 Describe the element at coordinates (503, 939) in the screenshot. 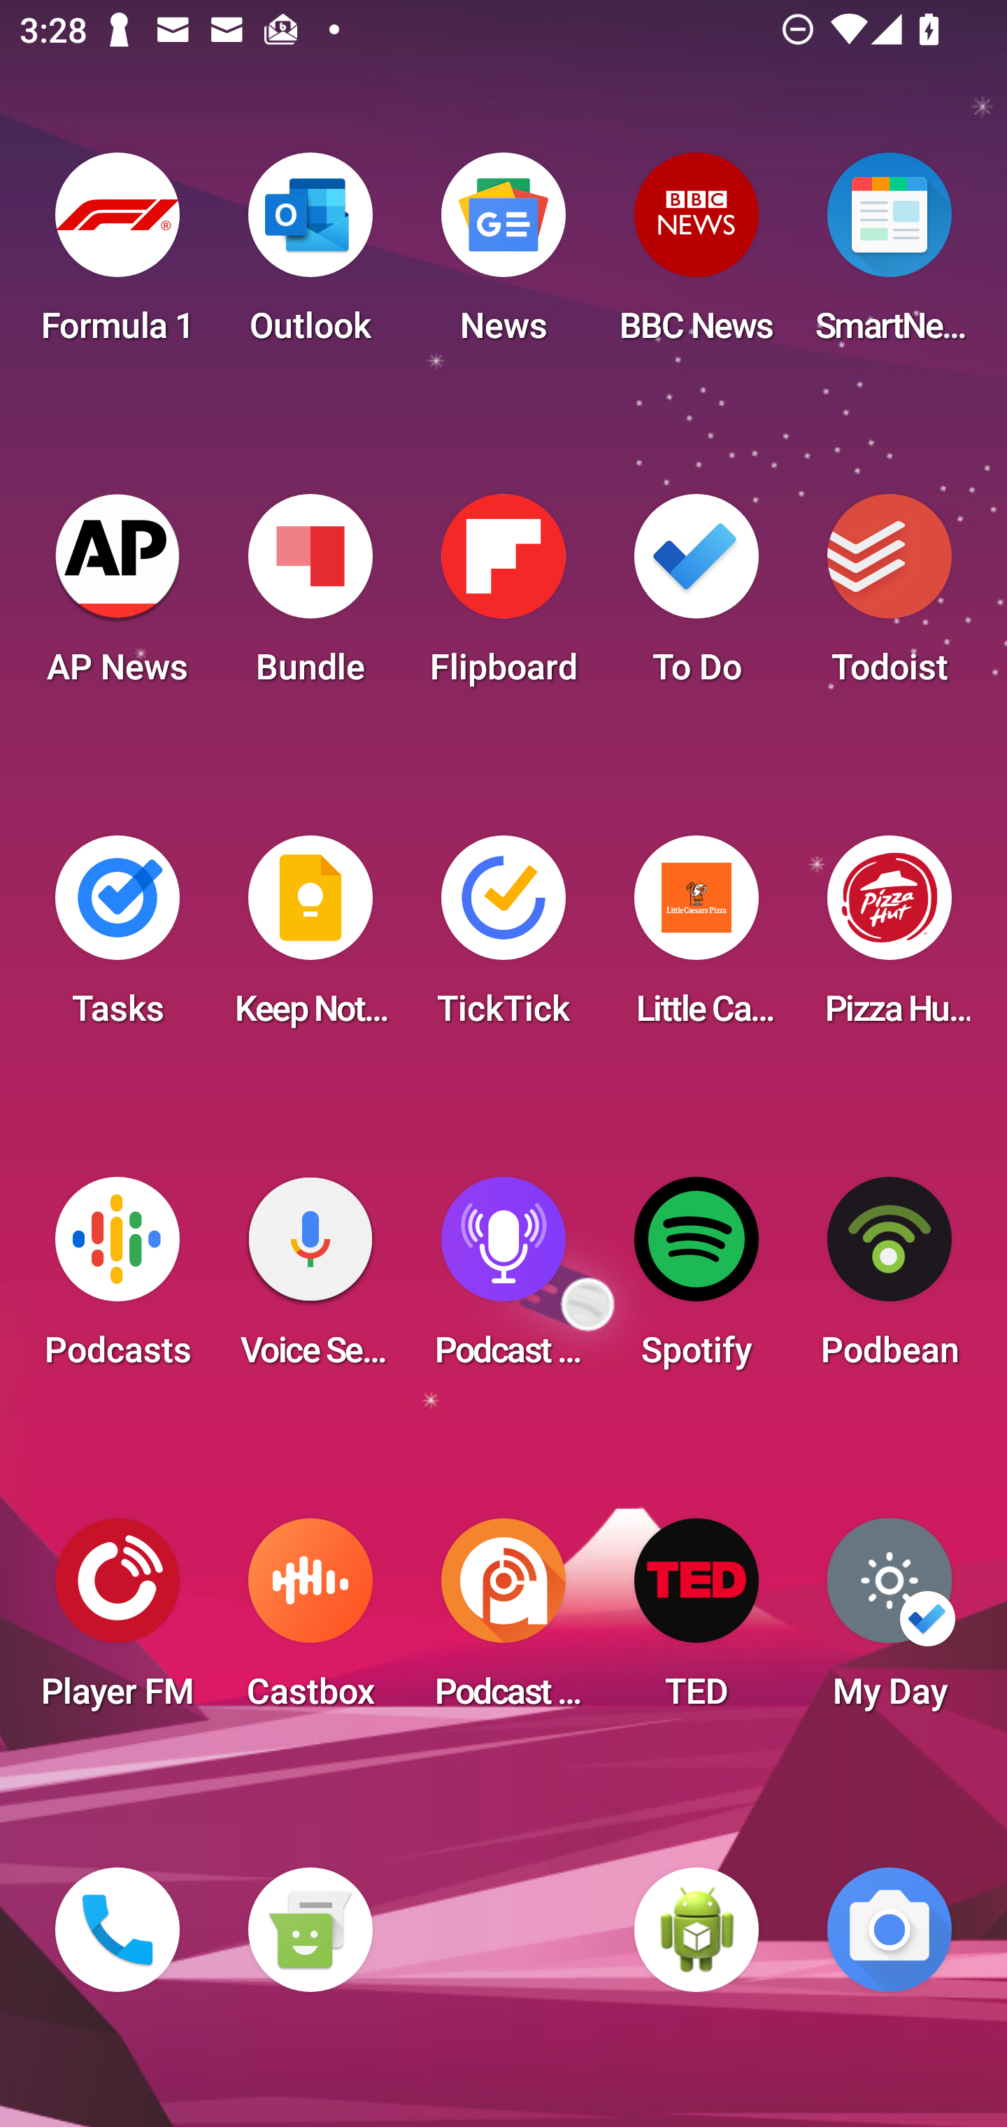

I see `TickTick` at that location.